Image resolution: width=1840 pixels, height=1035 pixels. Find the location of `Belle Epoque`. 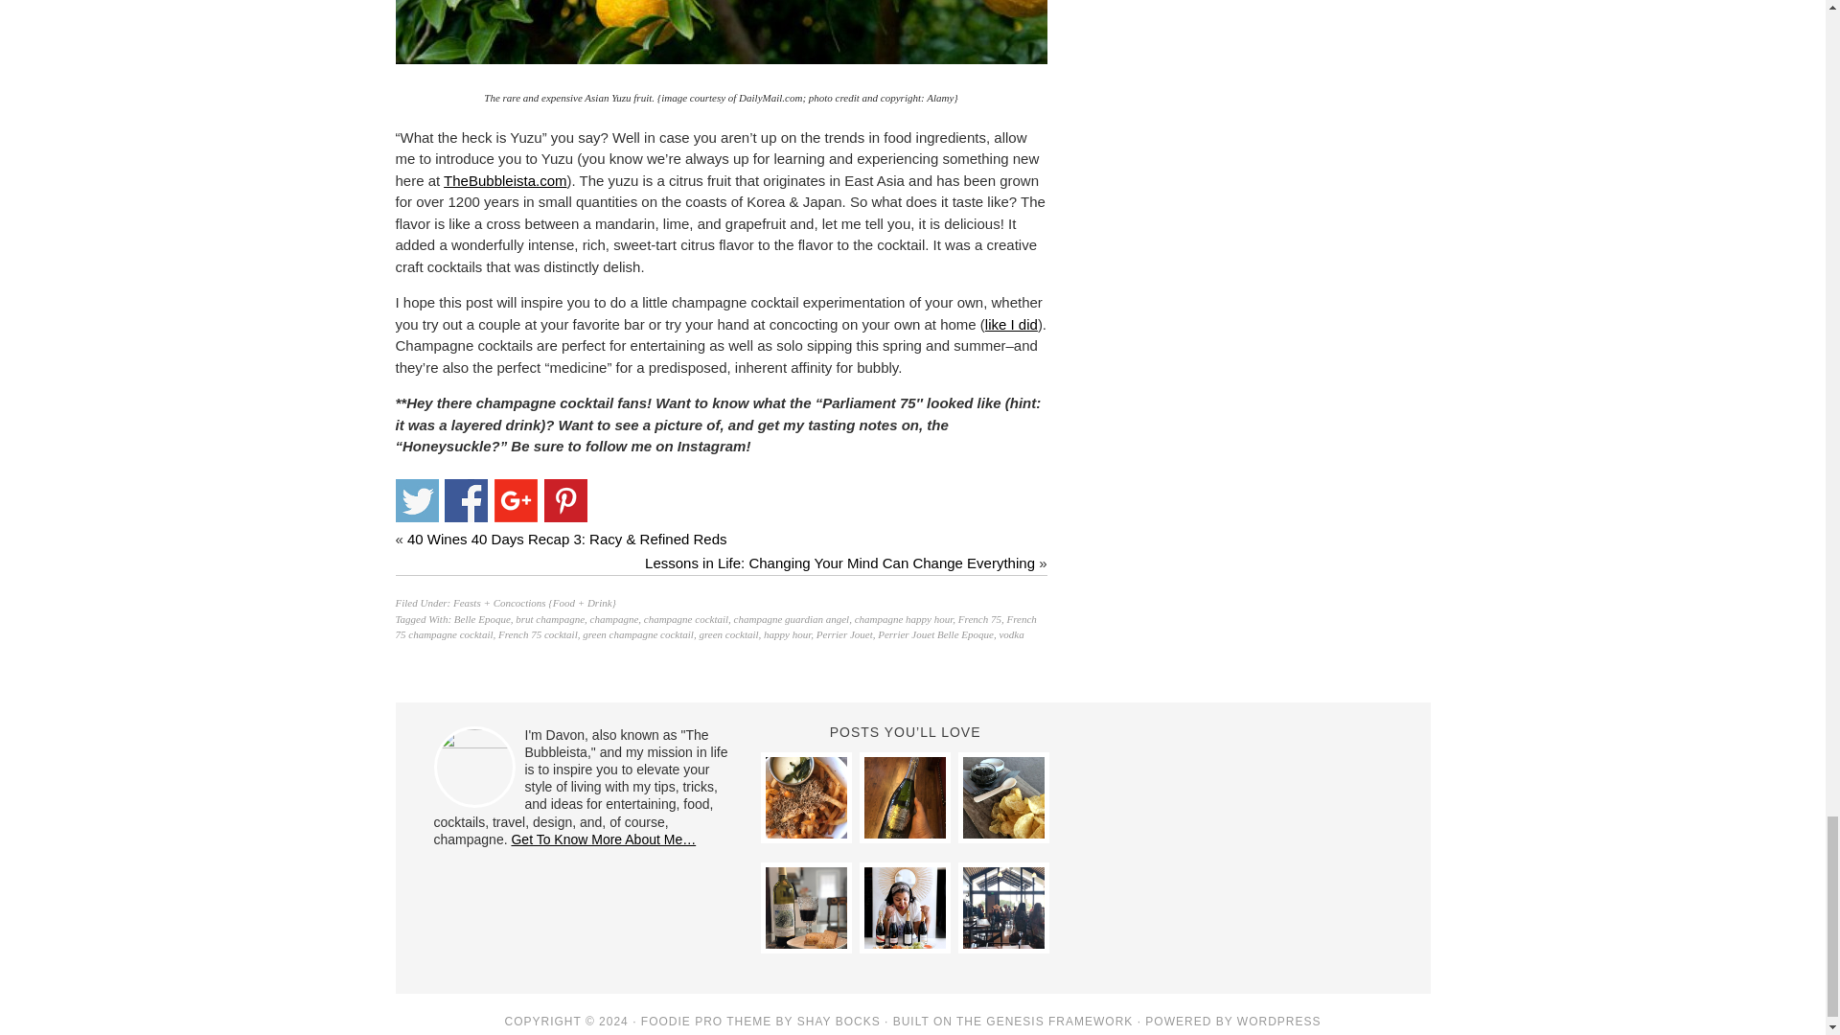

Belle Epoque is located at coordinates (483, 619).